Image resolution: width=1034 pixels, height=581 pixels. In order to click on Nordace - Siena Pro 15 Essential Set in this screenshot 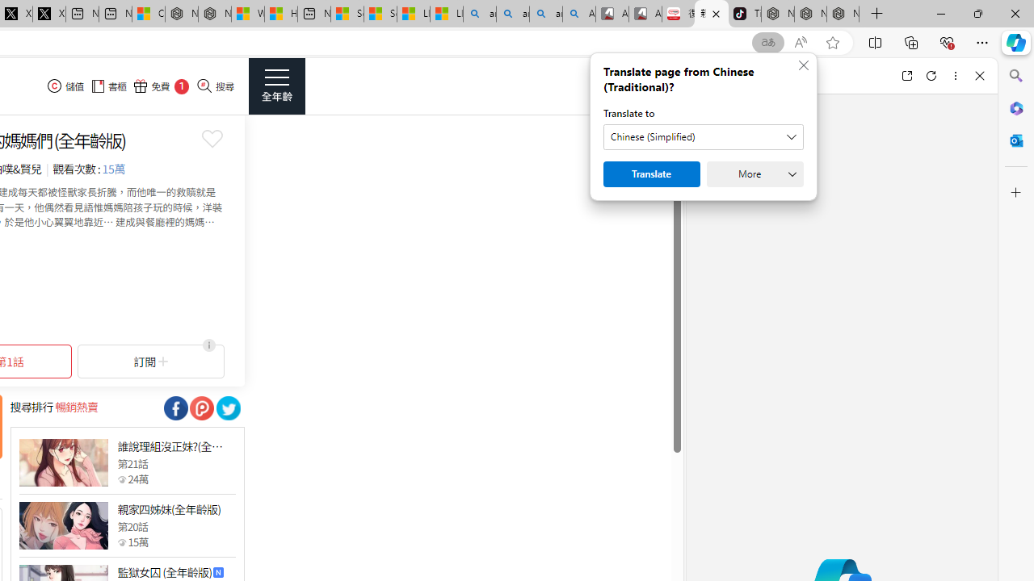, I will do `click(843, 15)`.